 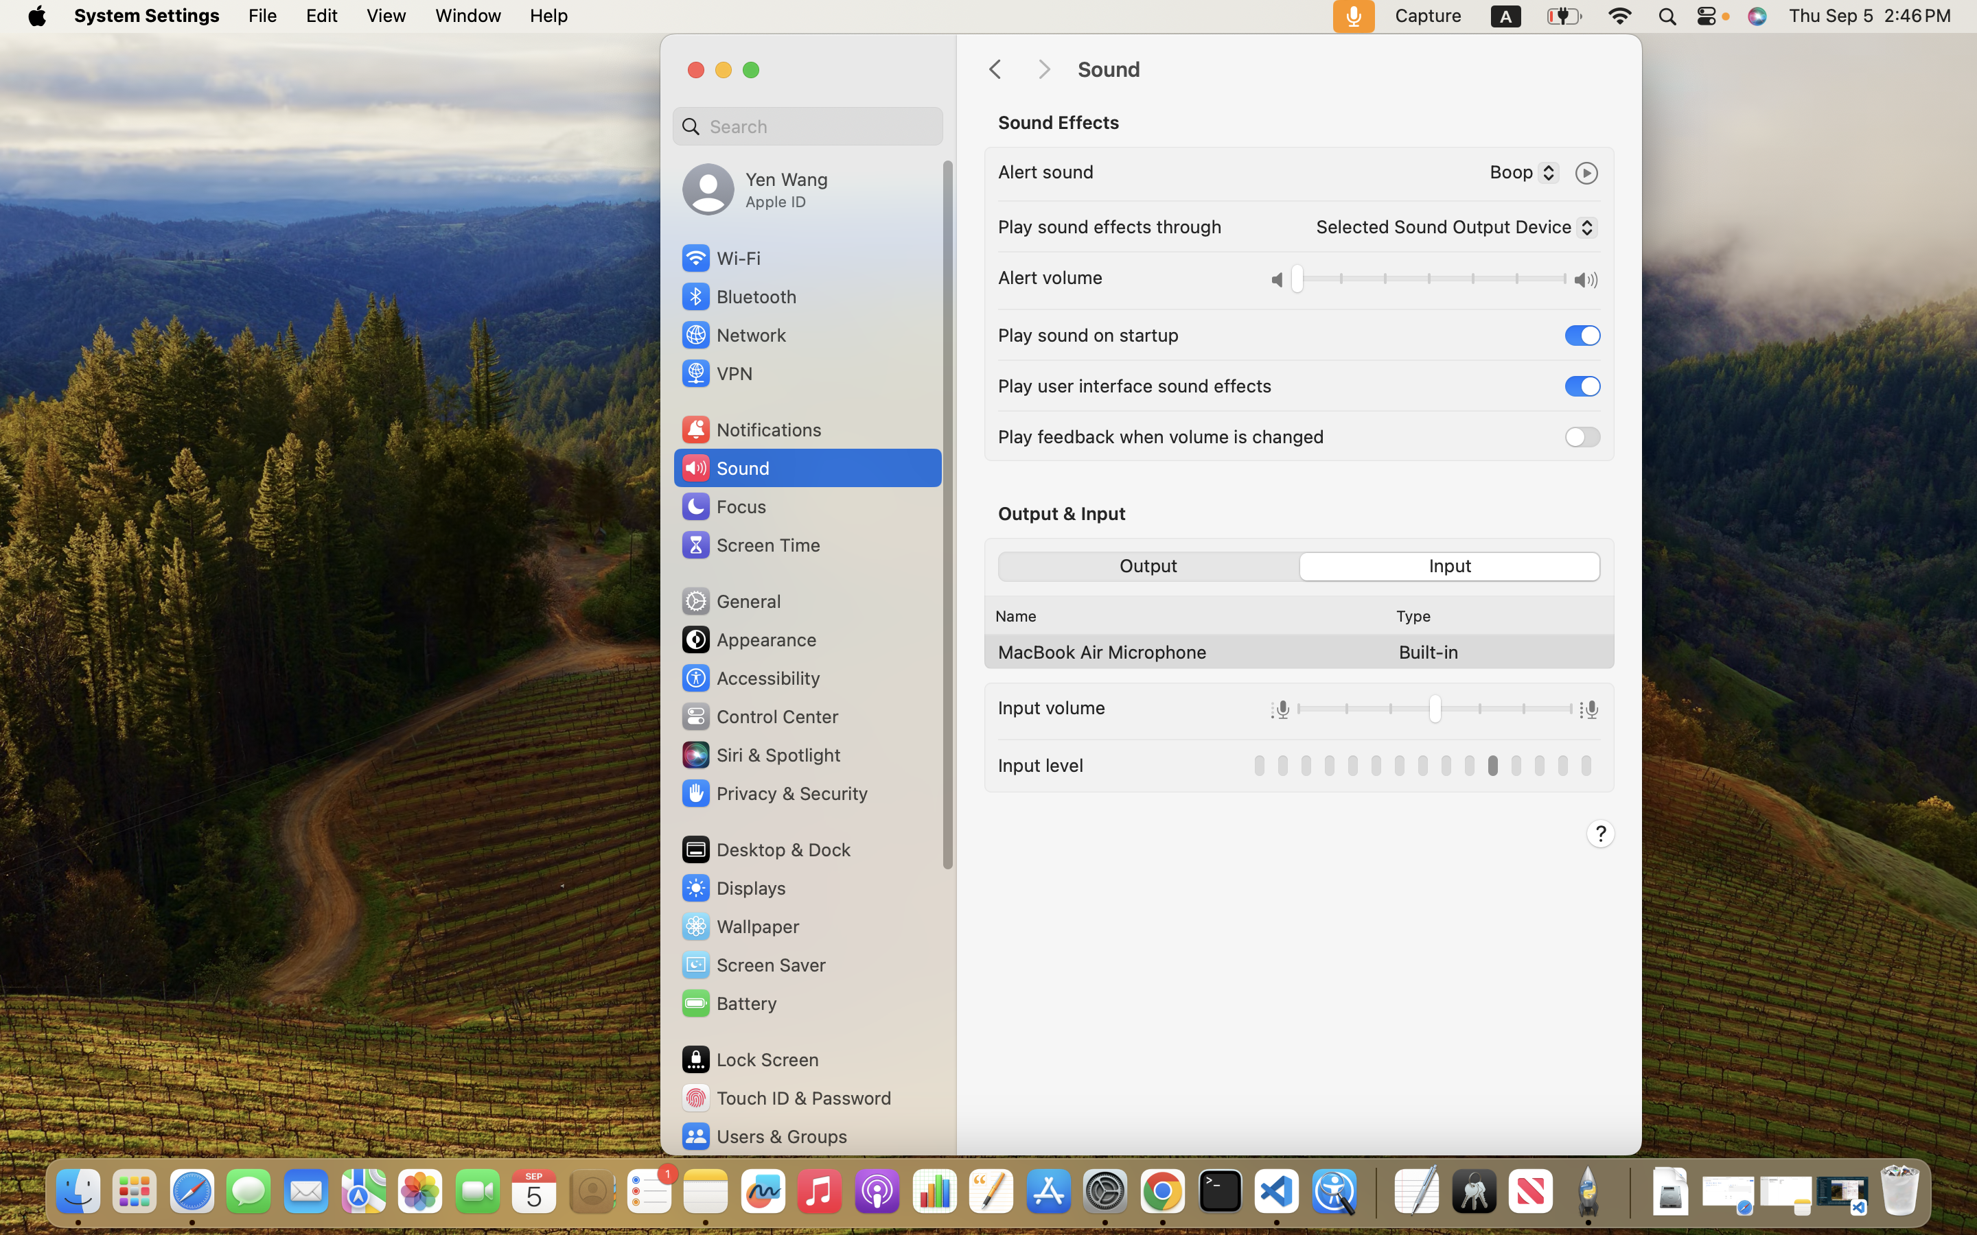 I want to click on Touch ID & Password, so click(x=786, y=1098).